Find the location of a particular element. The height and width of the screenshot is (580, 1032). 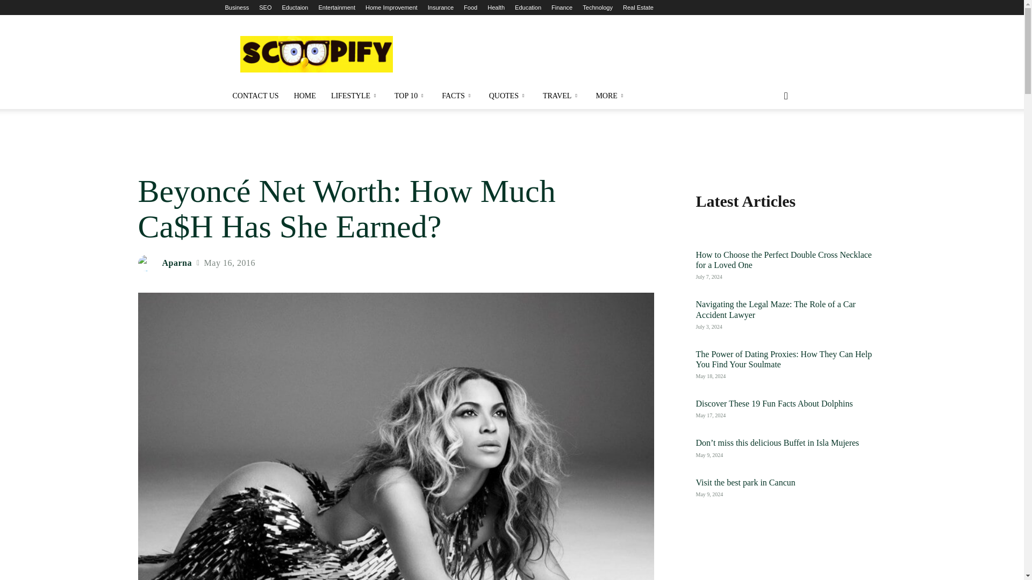

Insurance is located at coordinates (441, 8).